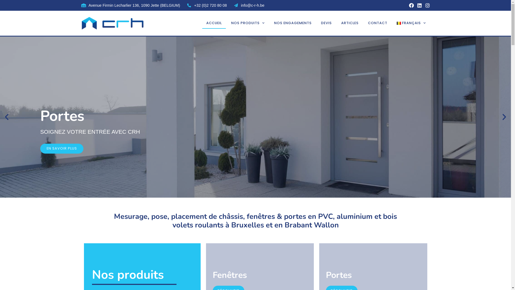  I want to click on ARTICLES, so click(350, 23).